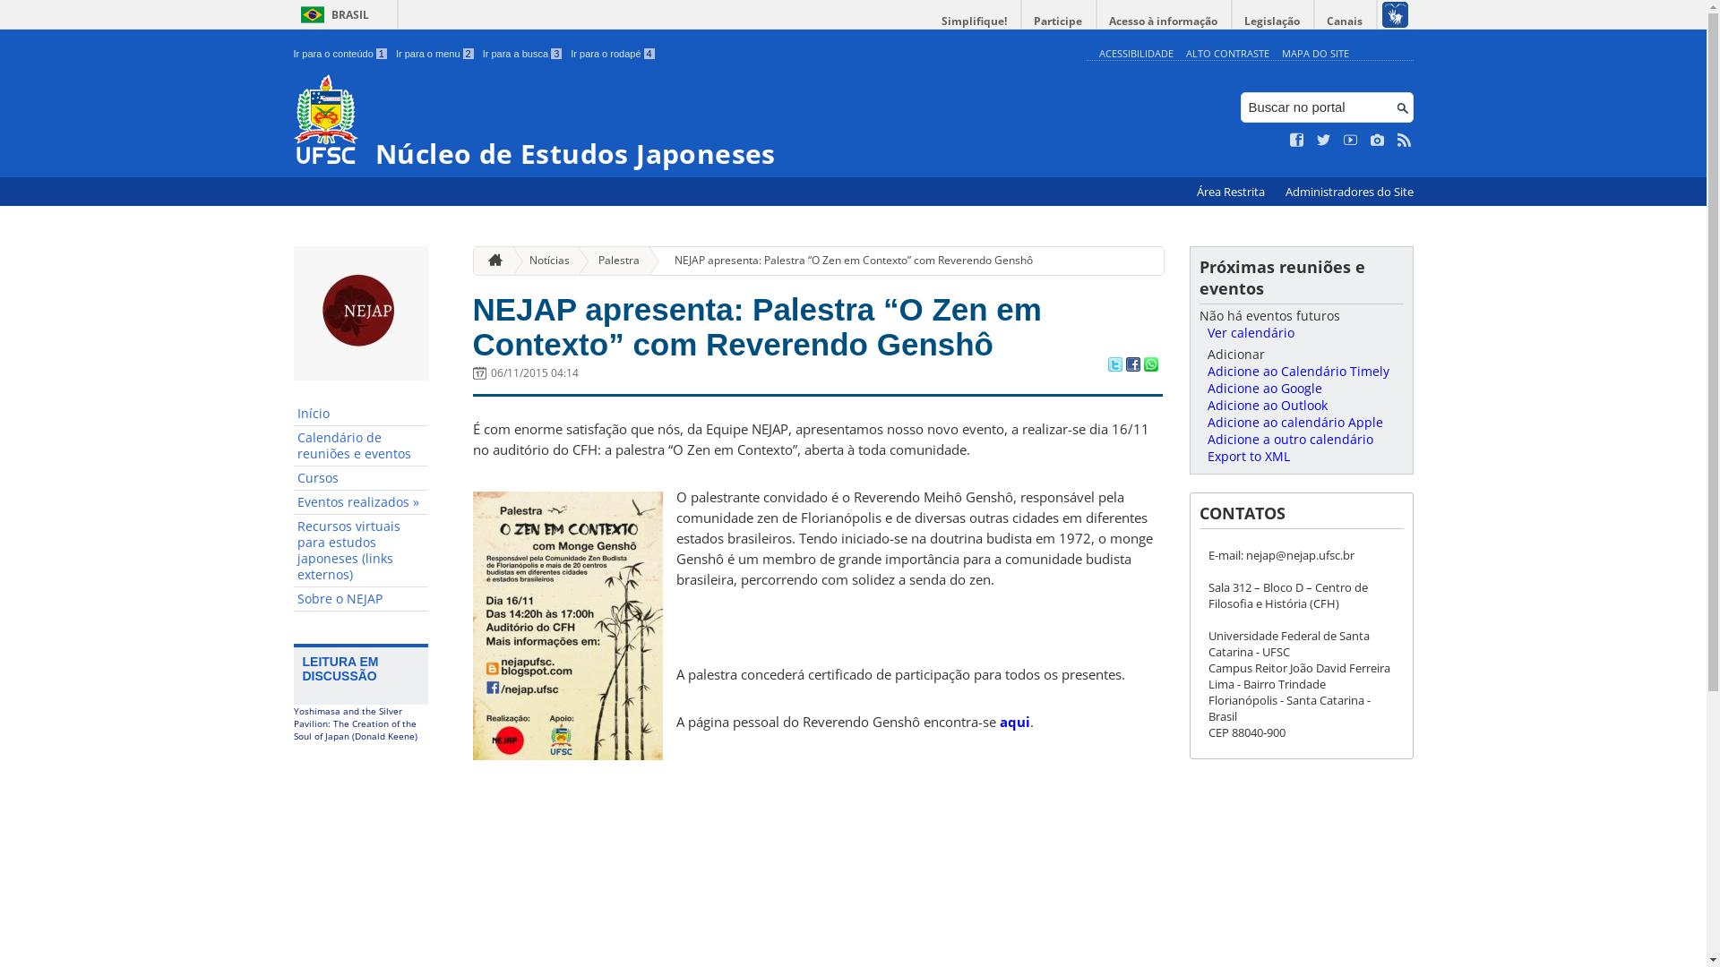 The height and width of the screenshot is (967, 1720). Describe the element at coordinates (1058, 21) in the screenshot. I see `Participe` at that location.